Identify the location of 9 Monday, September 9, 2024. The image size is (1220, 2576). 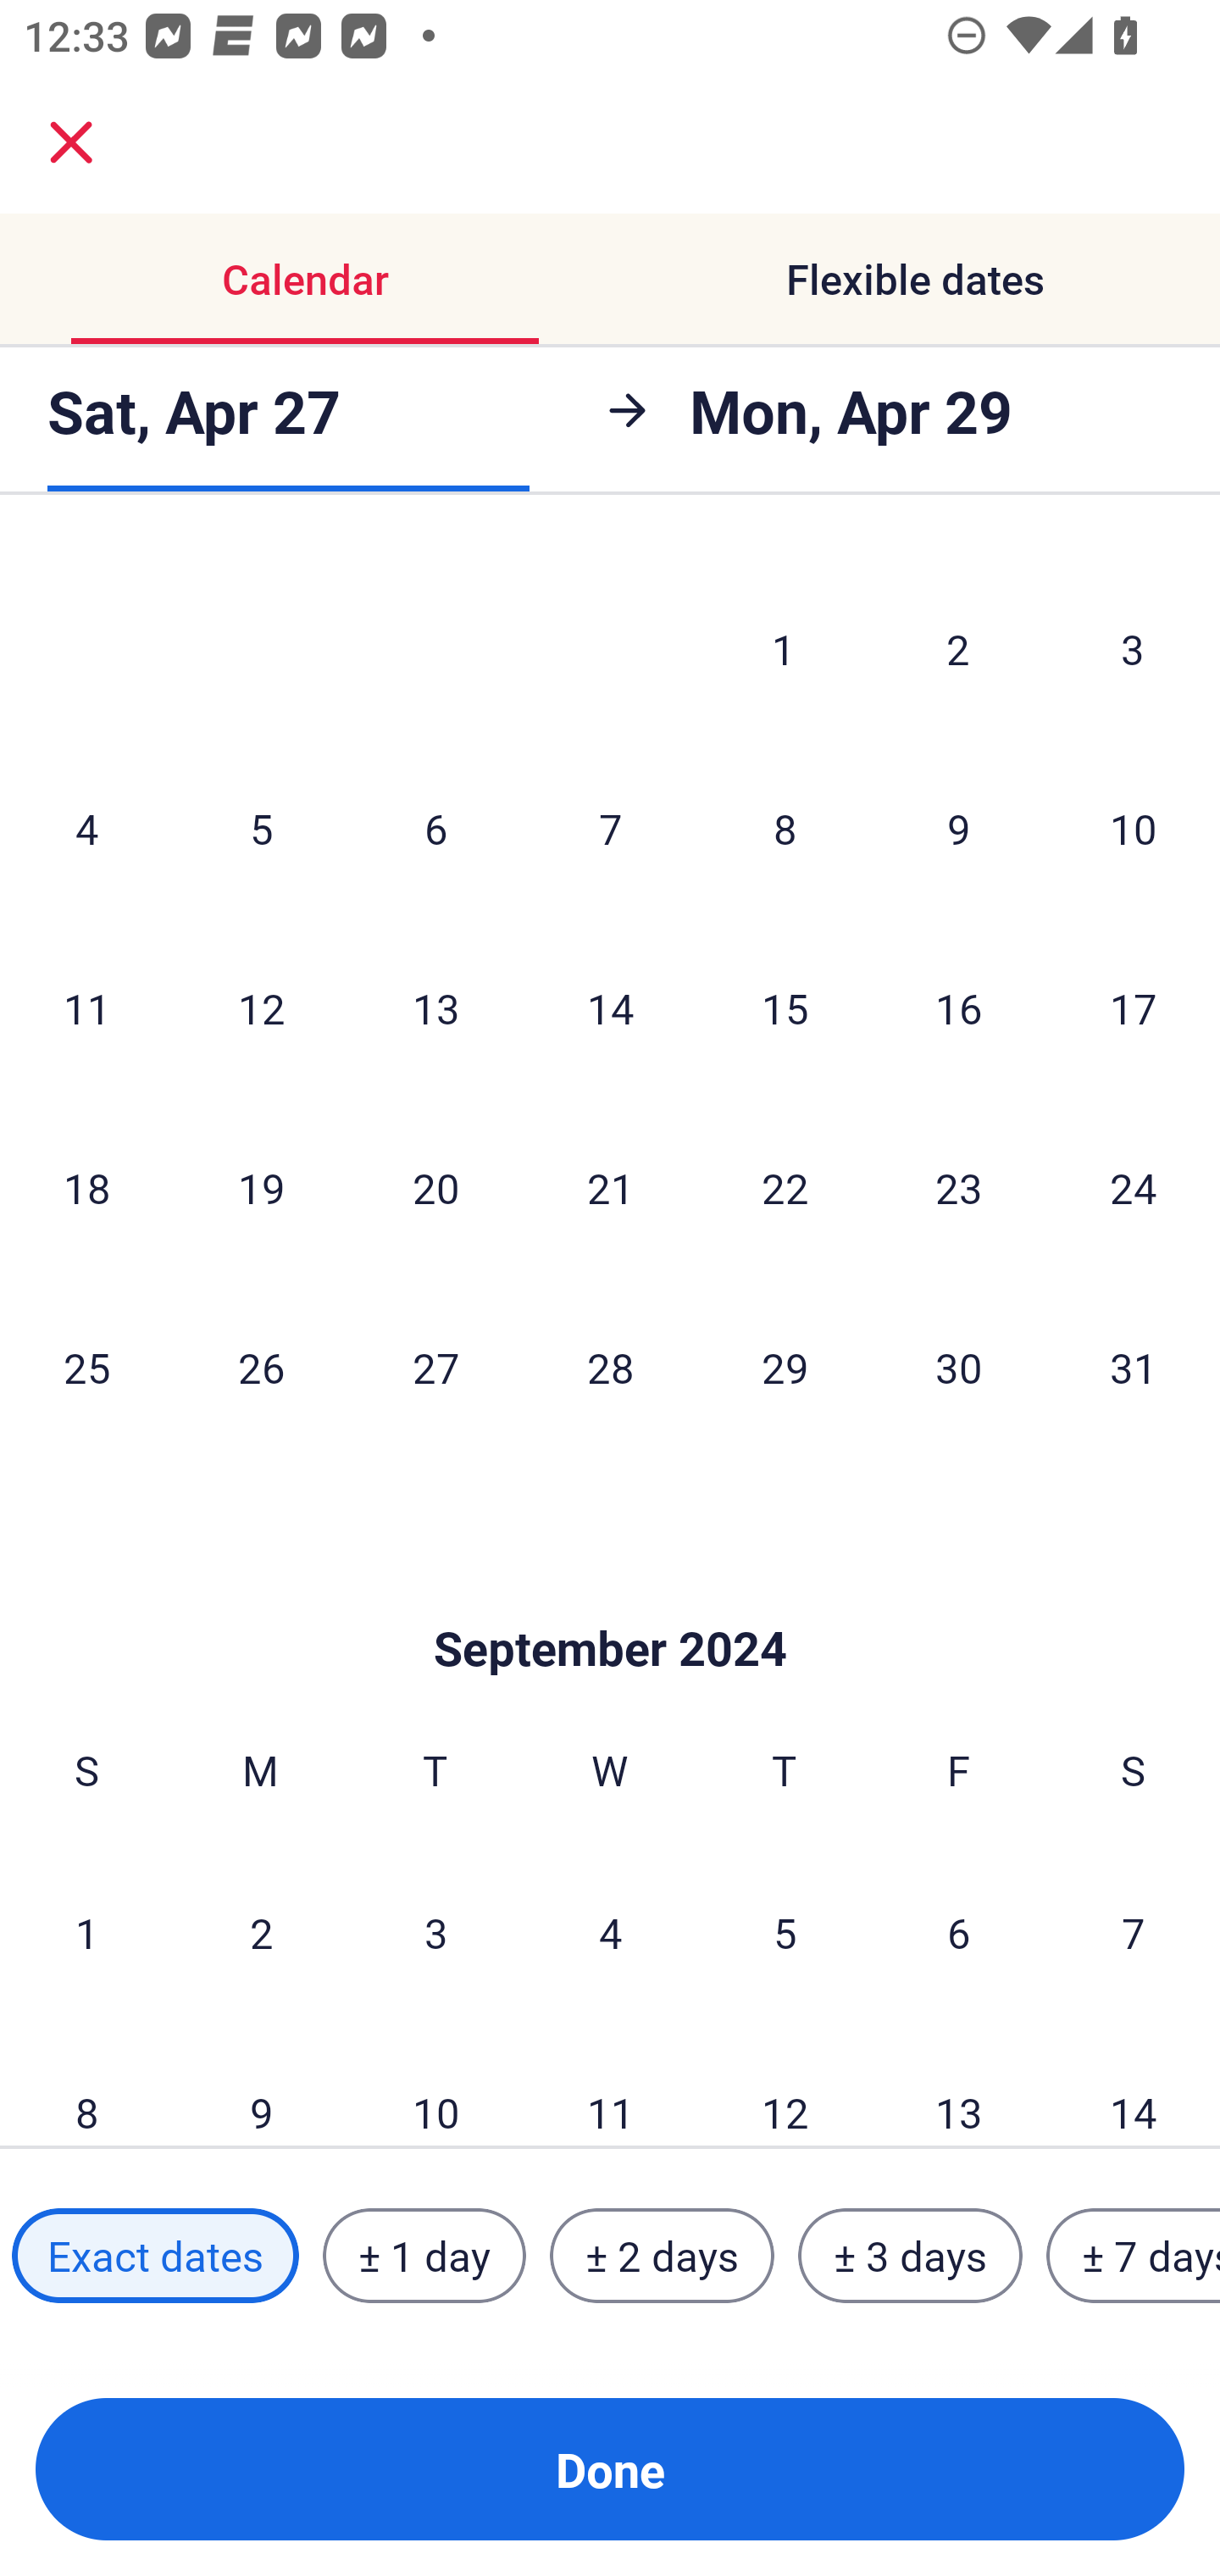
(261, 2085).